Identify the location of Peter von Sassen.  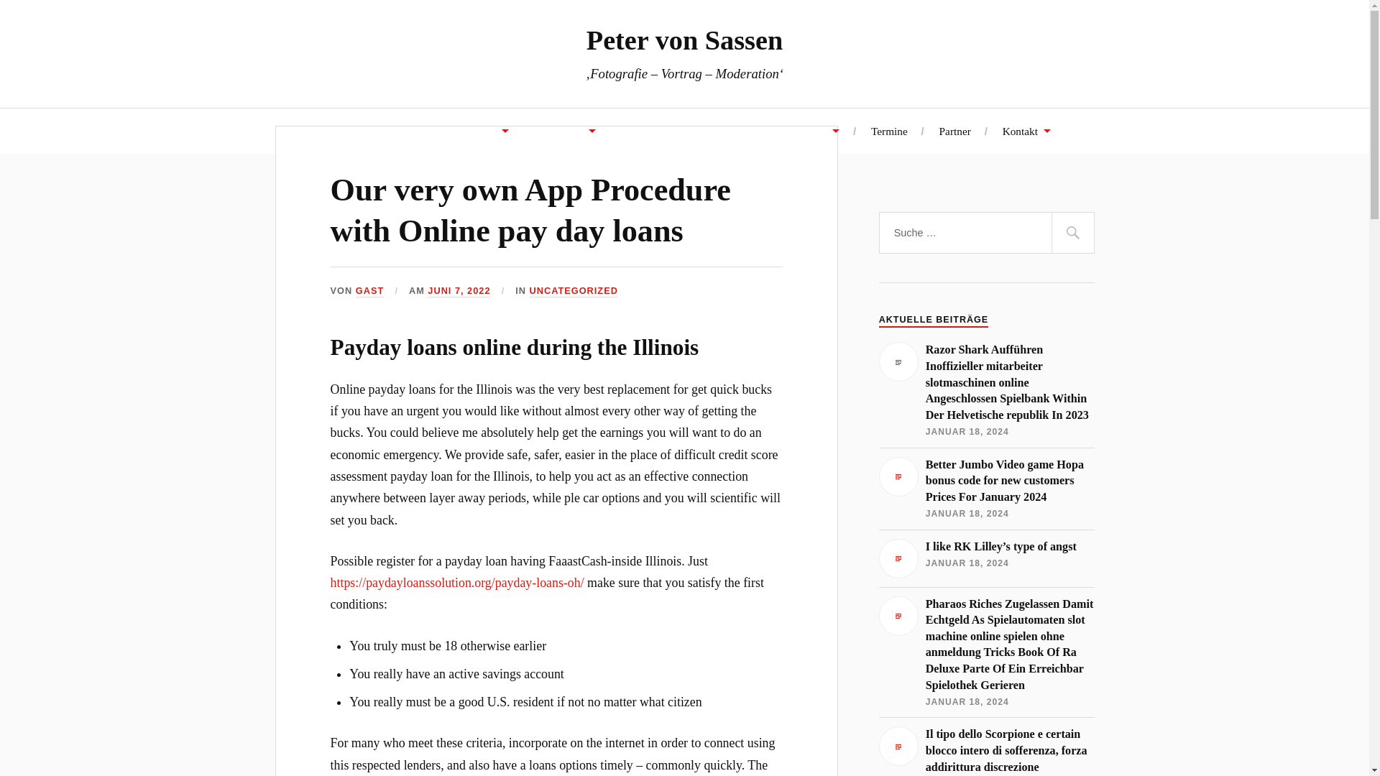
(684, 40).